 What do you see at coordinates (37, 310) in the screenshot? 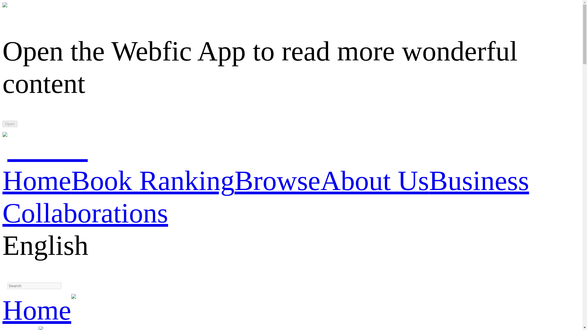
I see `Home` at bounding box center [37, 310].